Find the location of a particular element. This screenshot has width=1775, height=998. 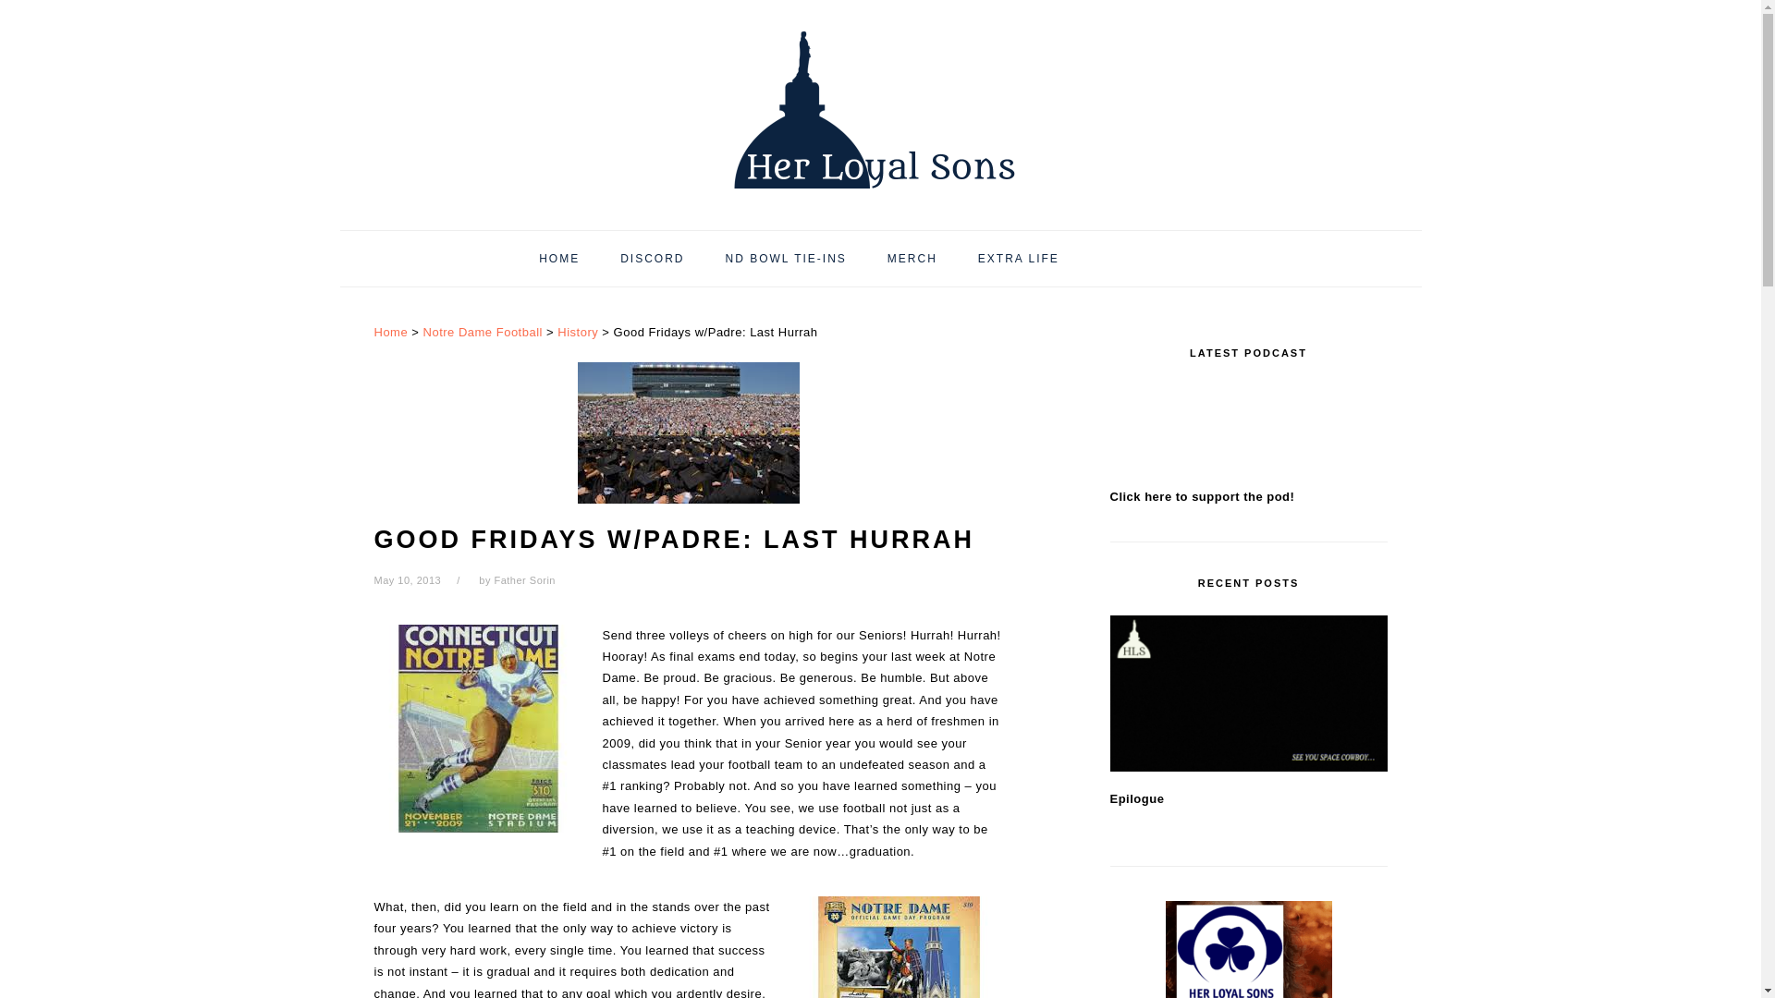

Father Sorin is located at coordinates (523, 580).